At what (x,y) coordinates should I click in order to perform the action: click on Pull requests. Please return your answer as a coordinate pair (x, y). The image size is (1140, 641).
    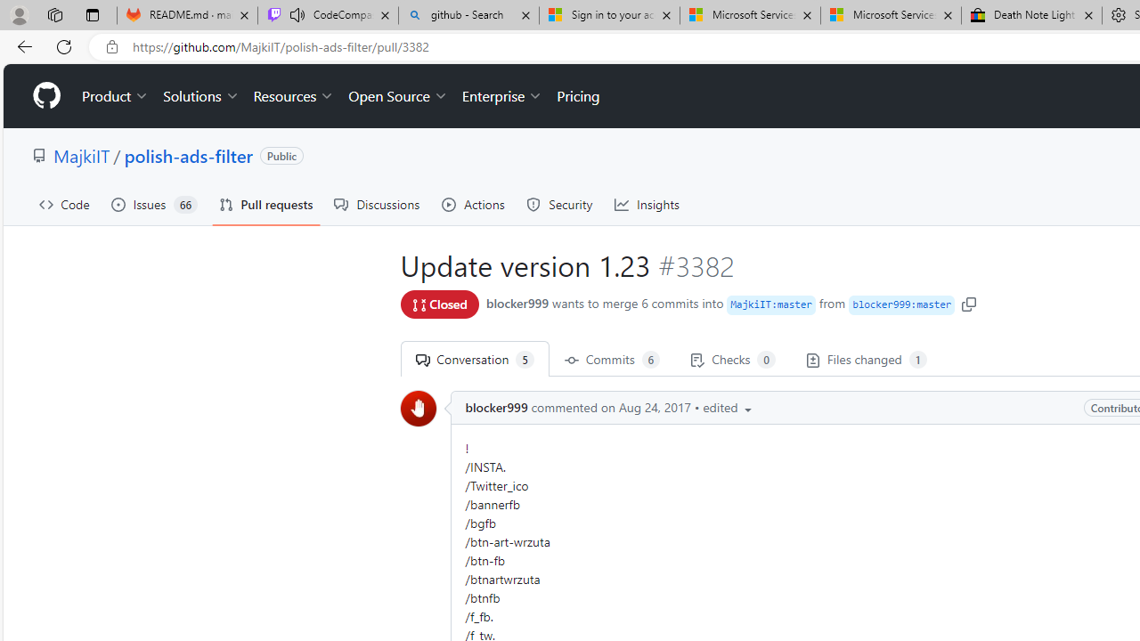
    Looking at the image, I should click on (265, 205).